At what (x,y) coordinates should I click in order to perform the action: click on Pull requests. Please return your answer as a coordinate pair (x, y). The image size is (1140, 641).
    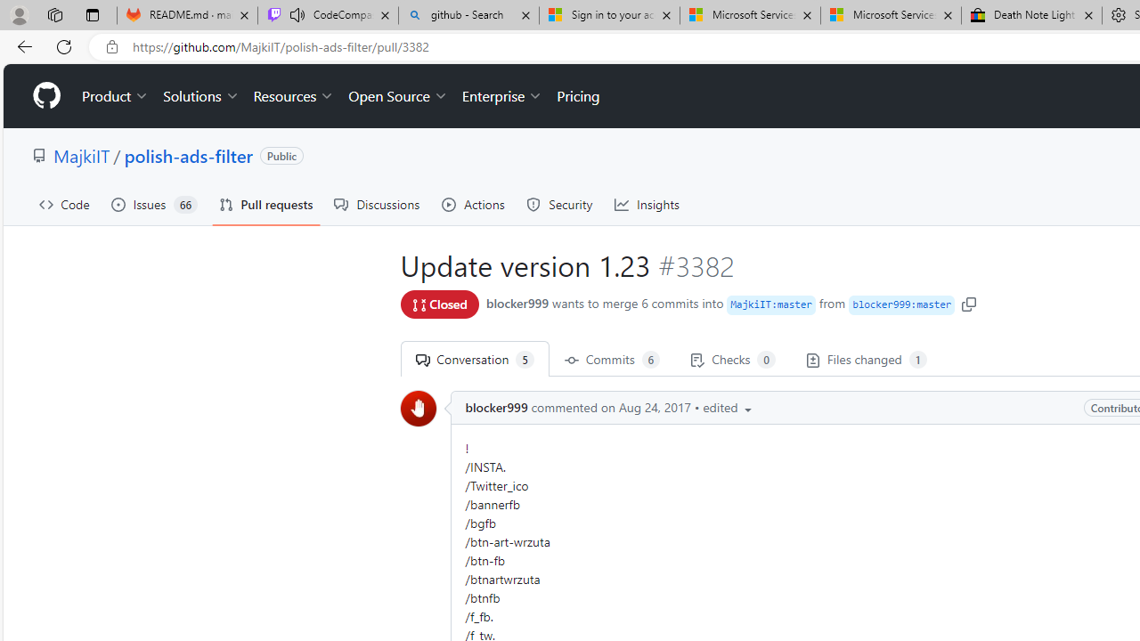
    Looking at the image, I should click on (265, 205).